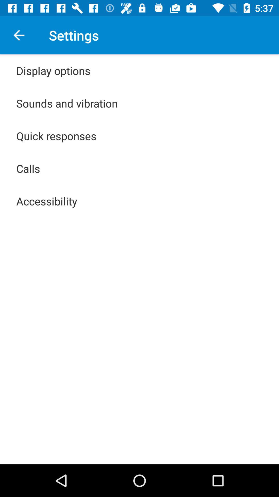 The width and height of the screenshot is (279, 497). I want to click on open item above the accessibility app, so click(28, 168).